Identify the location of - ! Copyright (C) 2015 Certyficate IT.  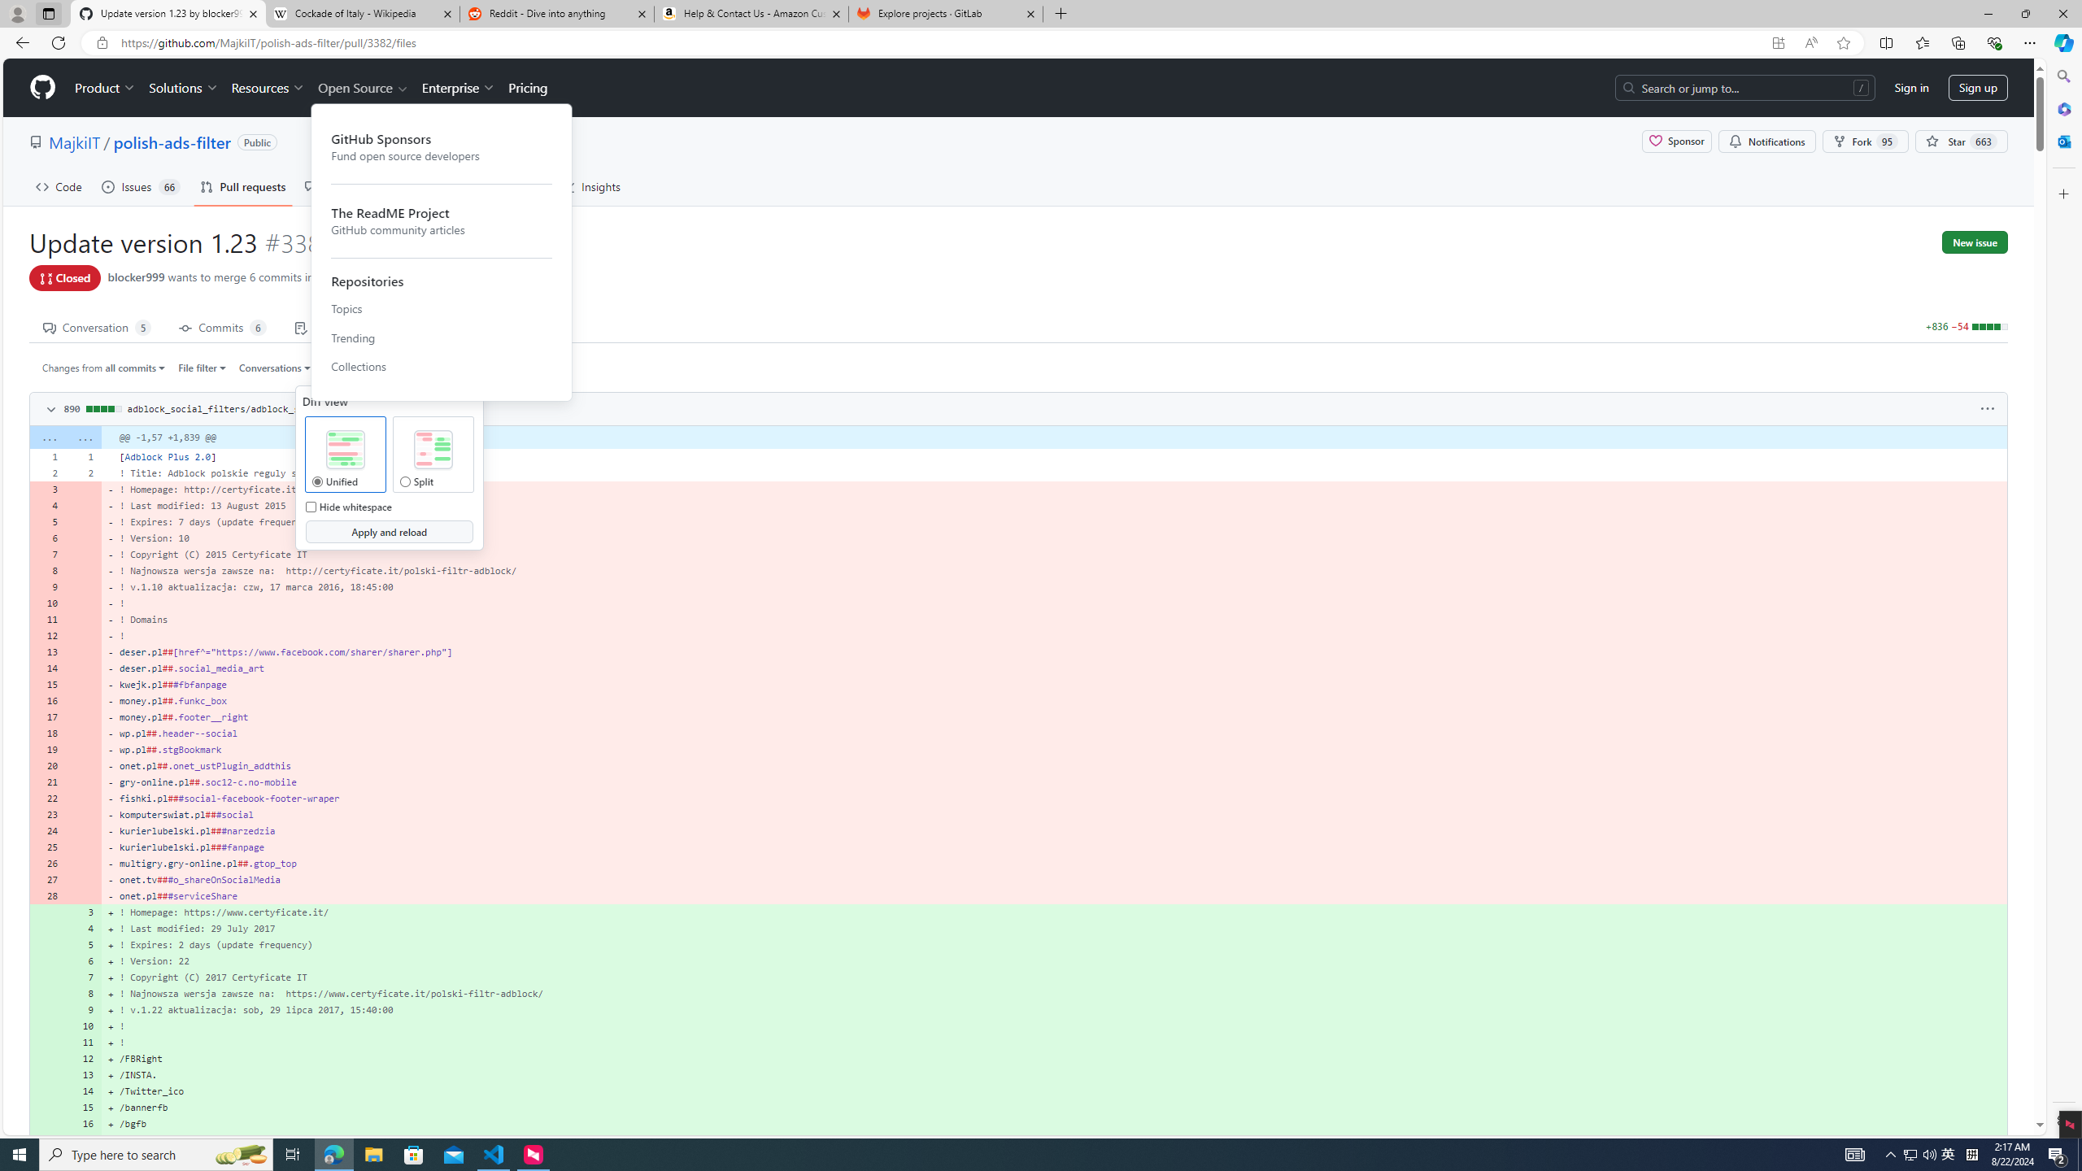
(1054, 555).